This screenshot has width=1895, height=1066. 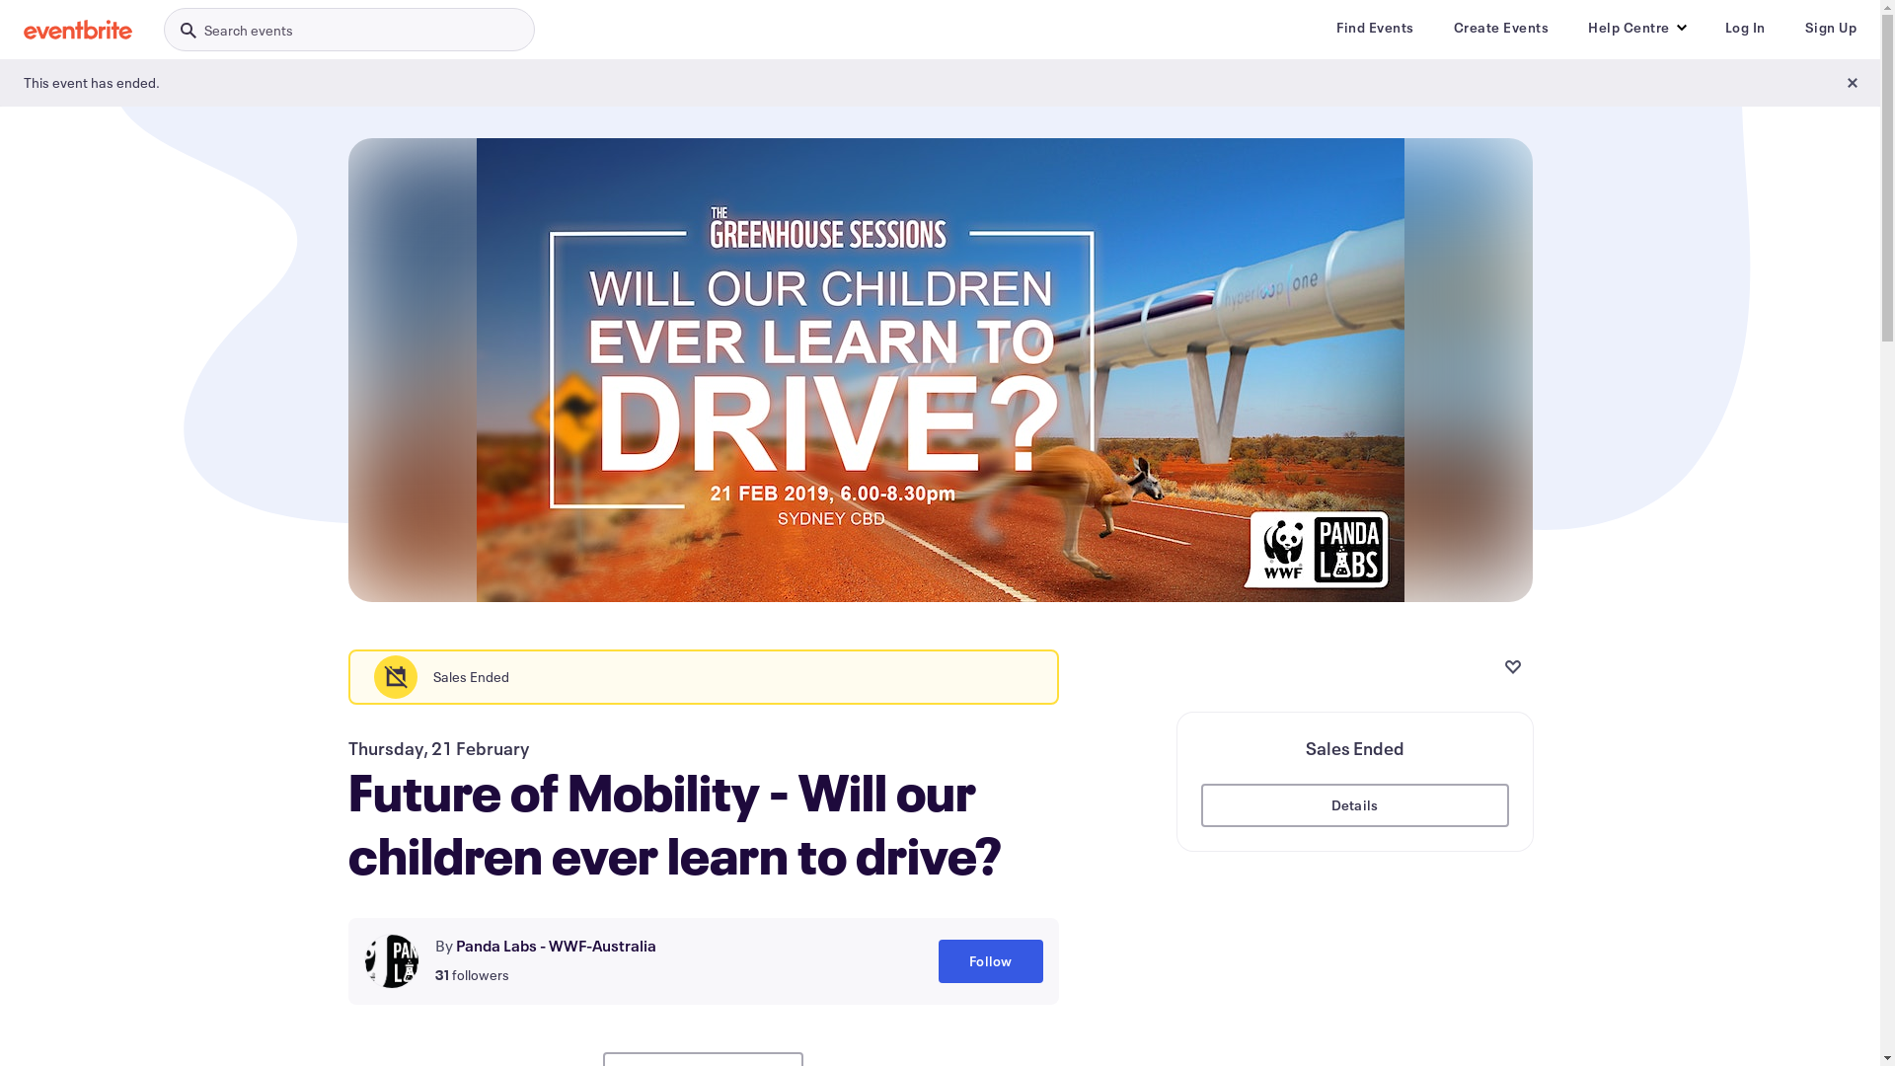 What do you see at coordinates (1745, 28) in the screenshot?
I see `Log In` at bounding box center [1745, 28].